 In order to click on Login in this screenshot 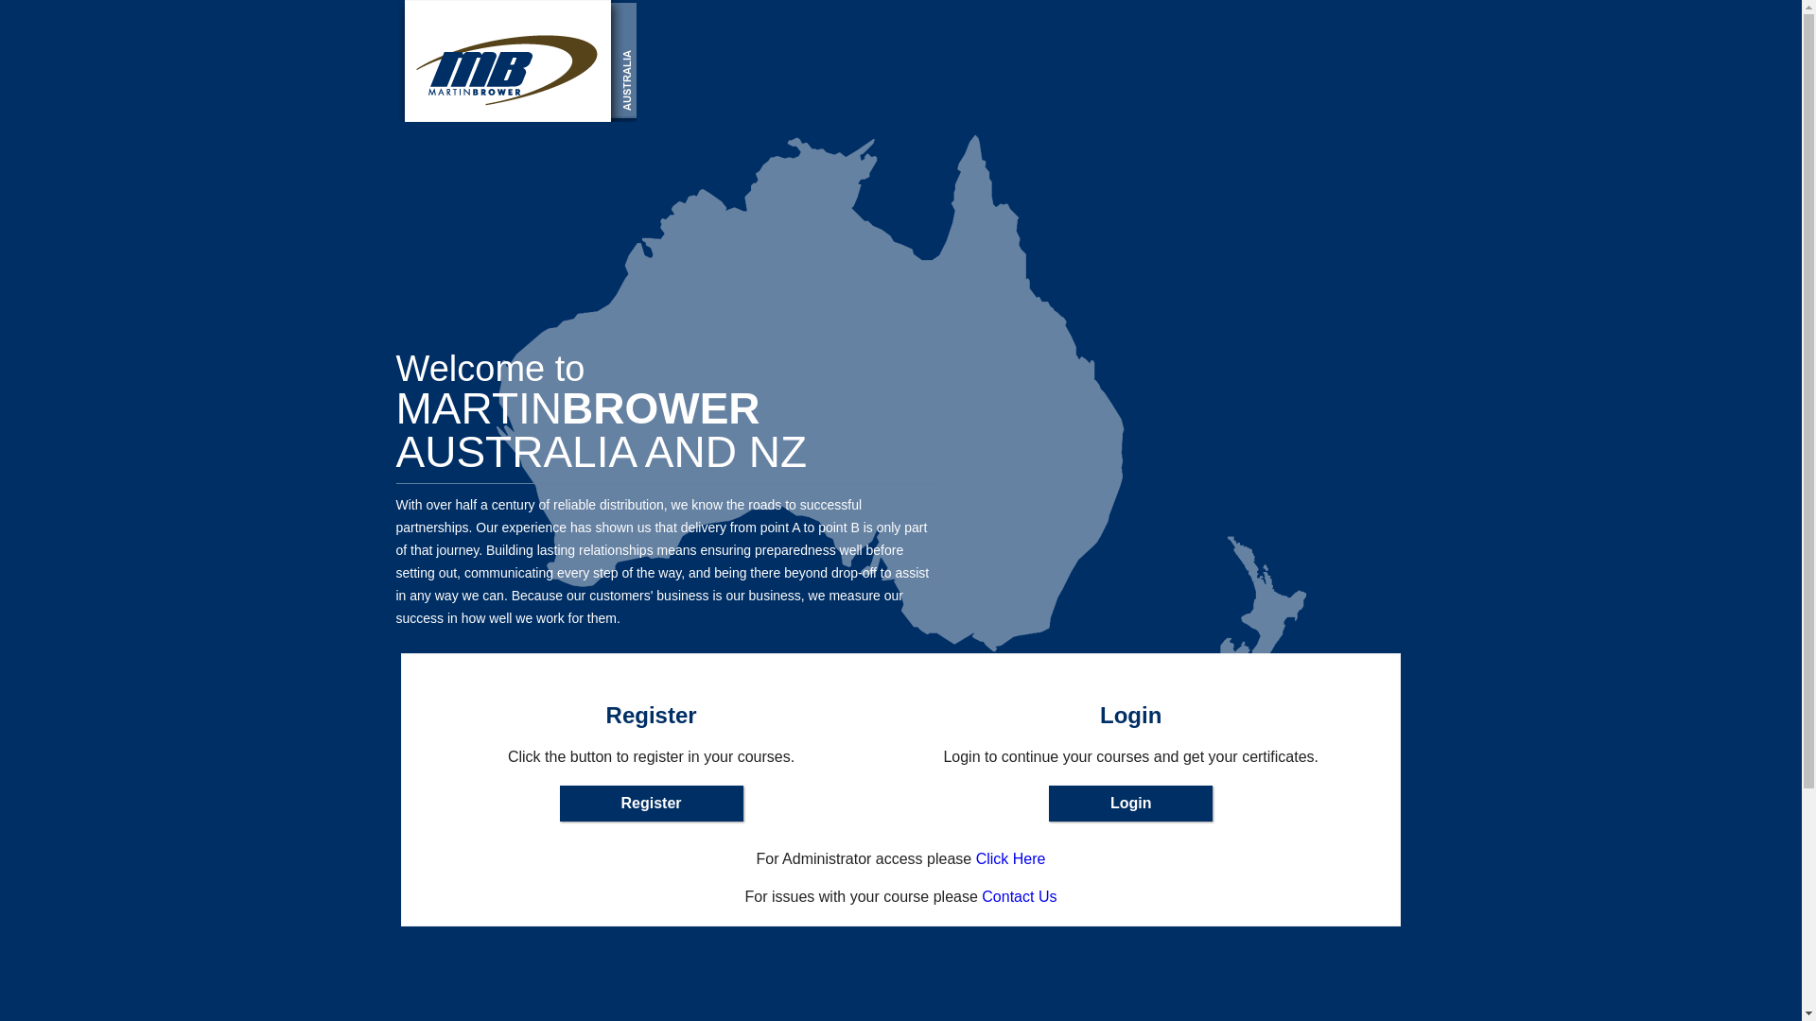, I will do `click(1131, 804)`.